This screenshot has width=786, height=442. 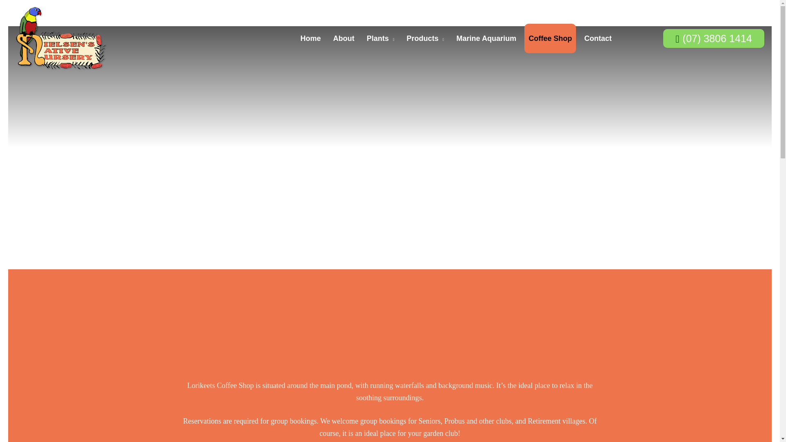 What do you see at coordinates (344, 38) in the screenshot?
I see `About` at bounding box center [344, 38].